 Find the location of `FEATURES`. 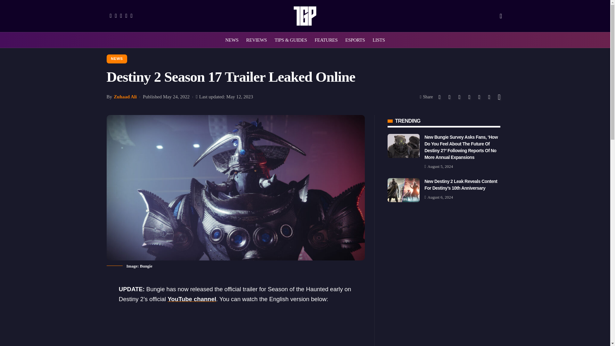

FEATURES is located at coordinates (326, 40).